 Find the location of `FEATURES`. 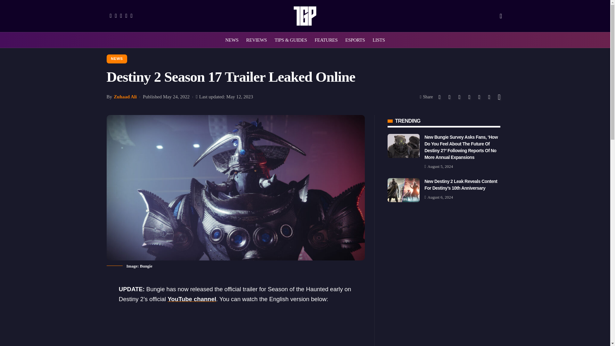

FEATURES is located at coordinates (326, 40).